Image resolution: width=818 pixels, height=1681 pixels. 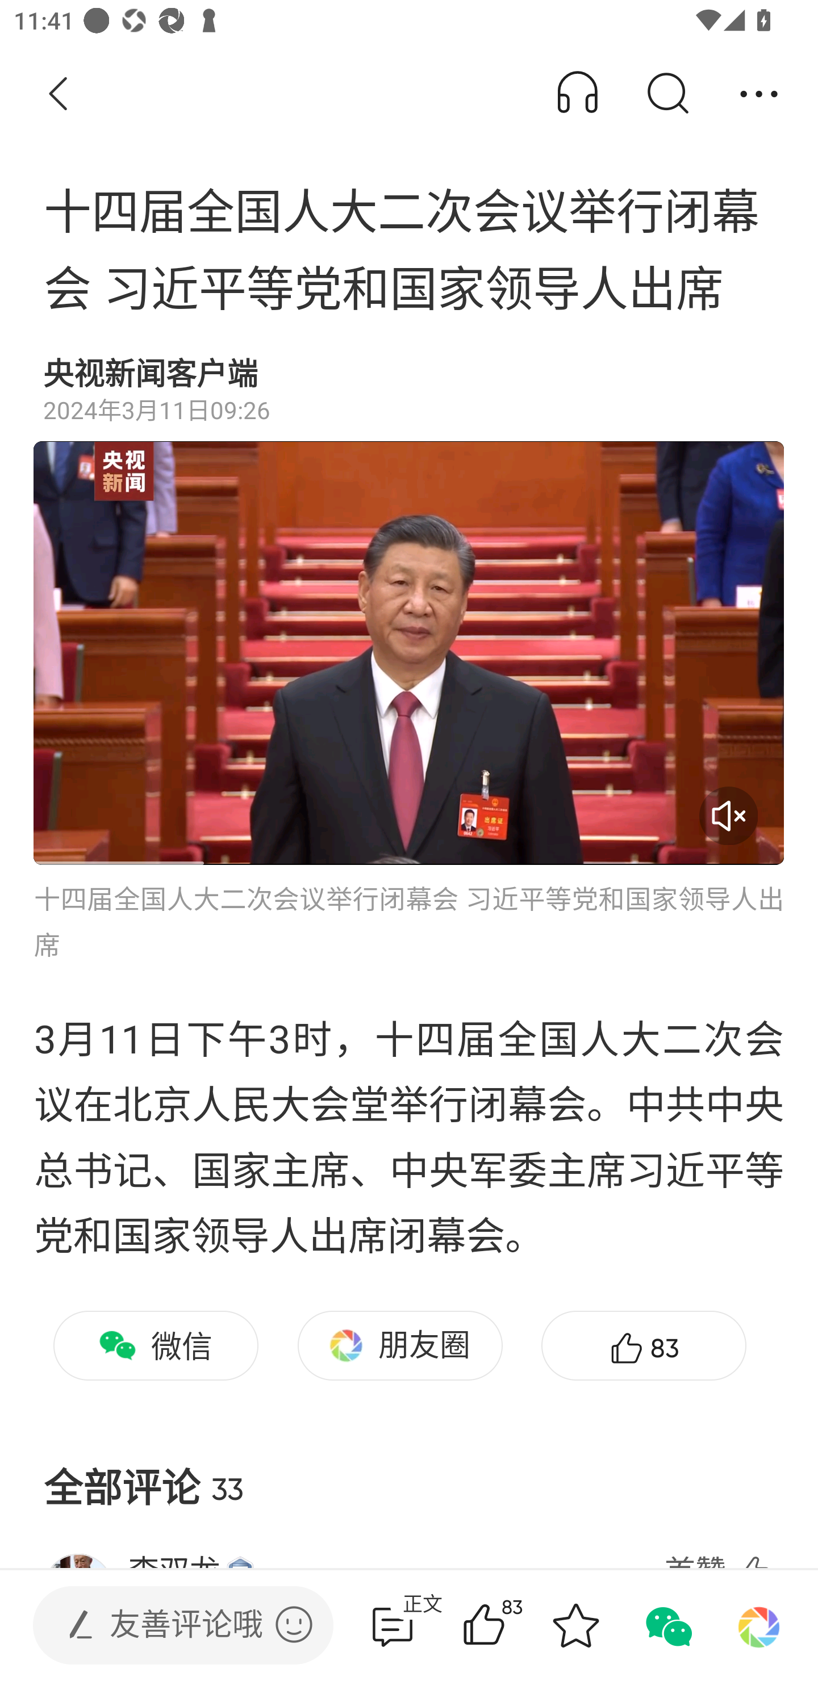 I want to click on , so click(x=294, y=1624).